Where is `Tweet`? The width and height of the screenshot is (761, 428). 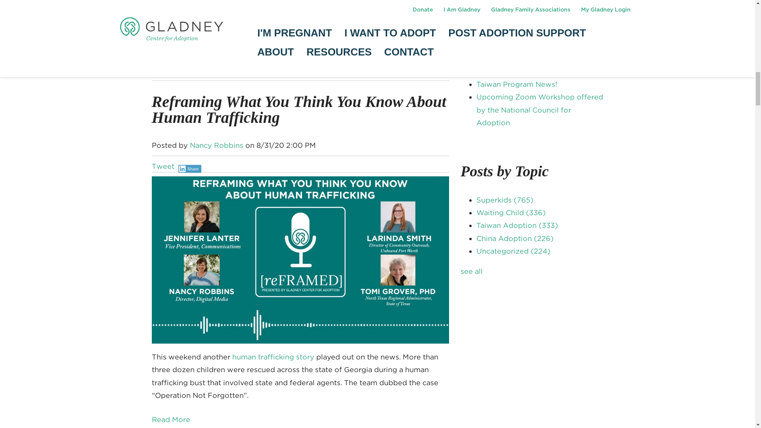
Tweet is located at coordinates (163, 166).